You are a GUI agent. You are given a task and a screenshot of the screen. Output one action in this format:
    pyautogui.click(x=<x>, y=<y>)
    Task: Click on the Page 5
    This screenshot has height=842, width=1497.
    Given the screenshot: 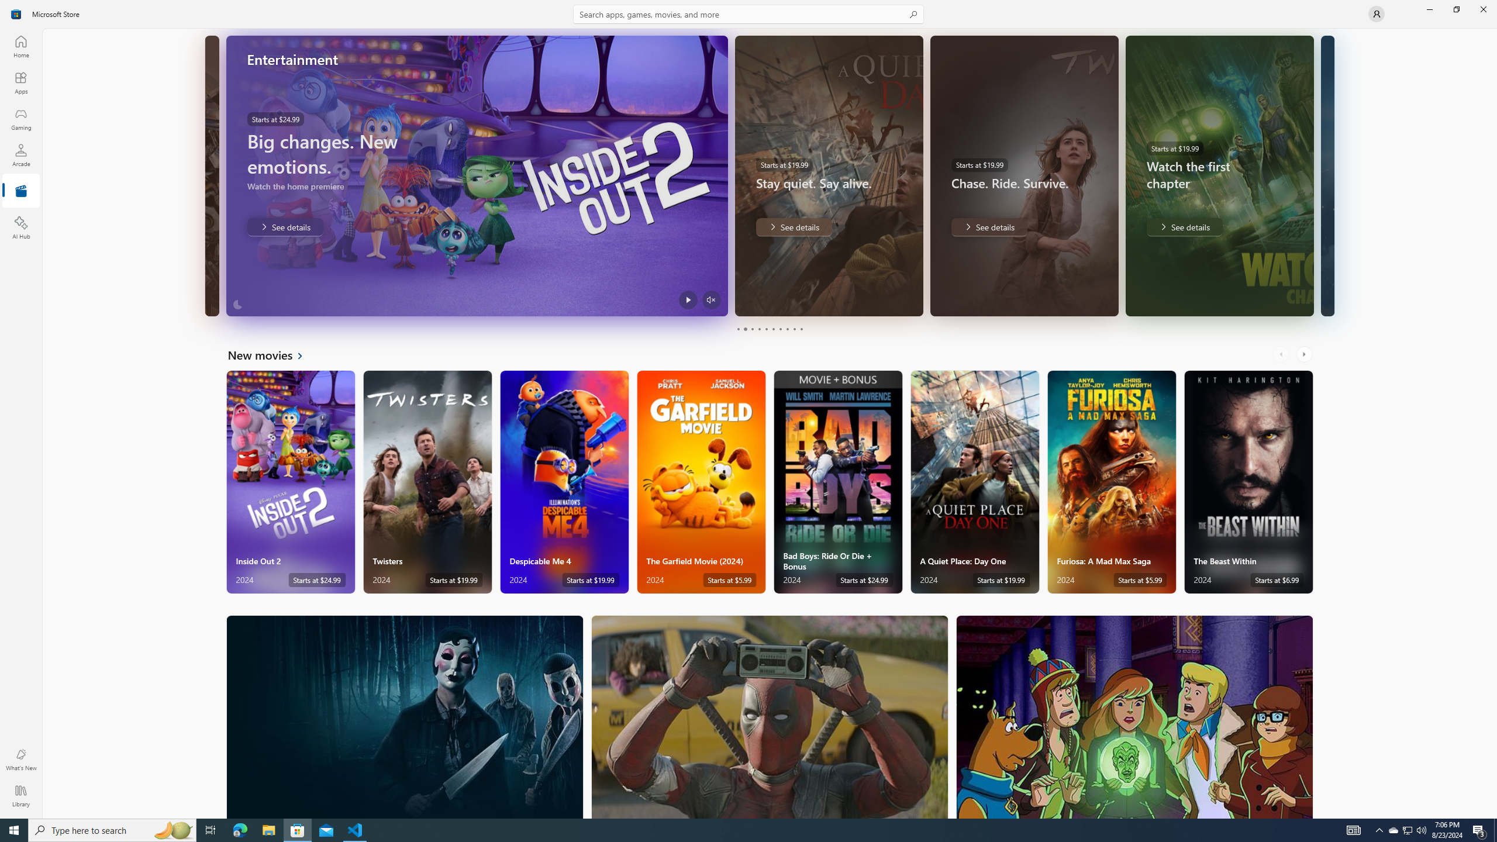 What is the action you would take?
    pyautogui.click(x=765, y=329)
    